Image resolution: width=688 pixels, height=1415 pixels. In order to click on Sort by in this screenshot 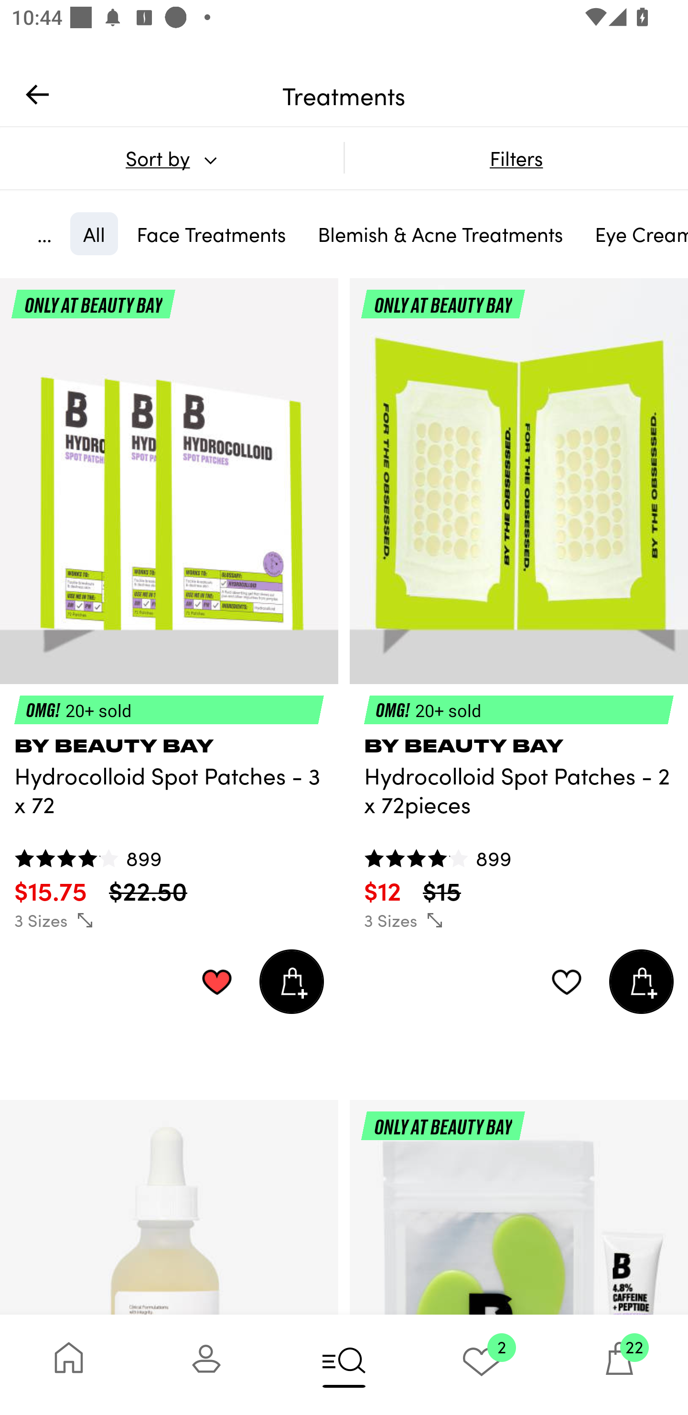, I will do `click(172, 158)`.